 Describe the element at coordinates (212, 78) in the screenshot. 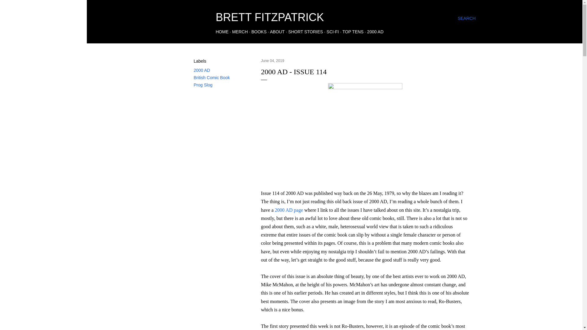

I see `British Comic Book` at that location.